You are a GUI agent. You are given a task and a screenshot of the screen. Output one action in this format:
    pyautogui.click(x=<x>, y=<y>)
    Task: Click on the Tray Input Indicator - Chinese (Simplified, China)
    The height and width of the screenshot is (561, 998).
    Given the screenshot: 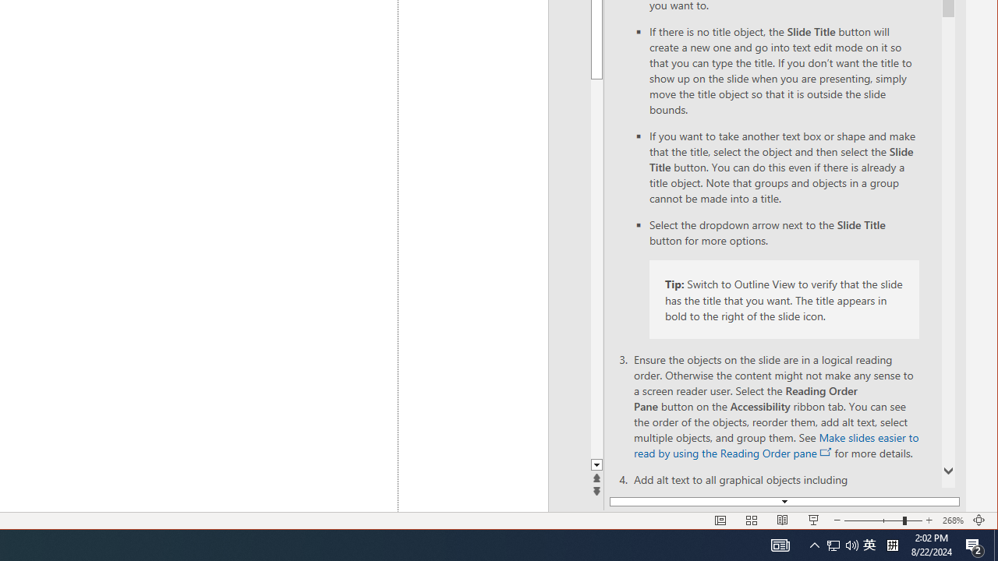 What is the action you would take?
    pyautogui.click(x=892, y=545)
    